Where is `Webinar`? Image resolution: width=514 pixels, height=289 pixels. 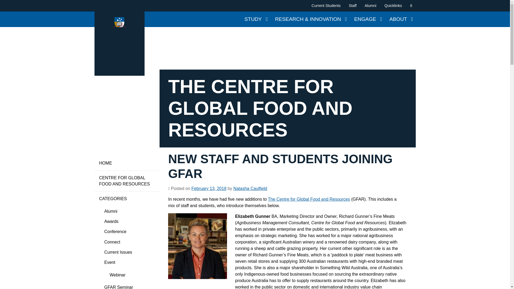 Webinar is located at coordinates (131, 275).